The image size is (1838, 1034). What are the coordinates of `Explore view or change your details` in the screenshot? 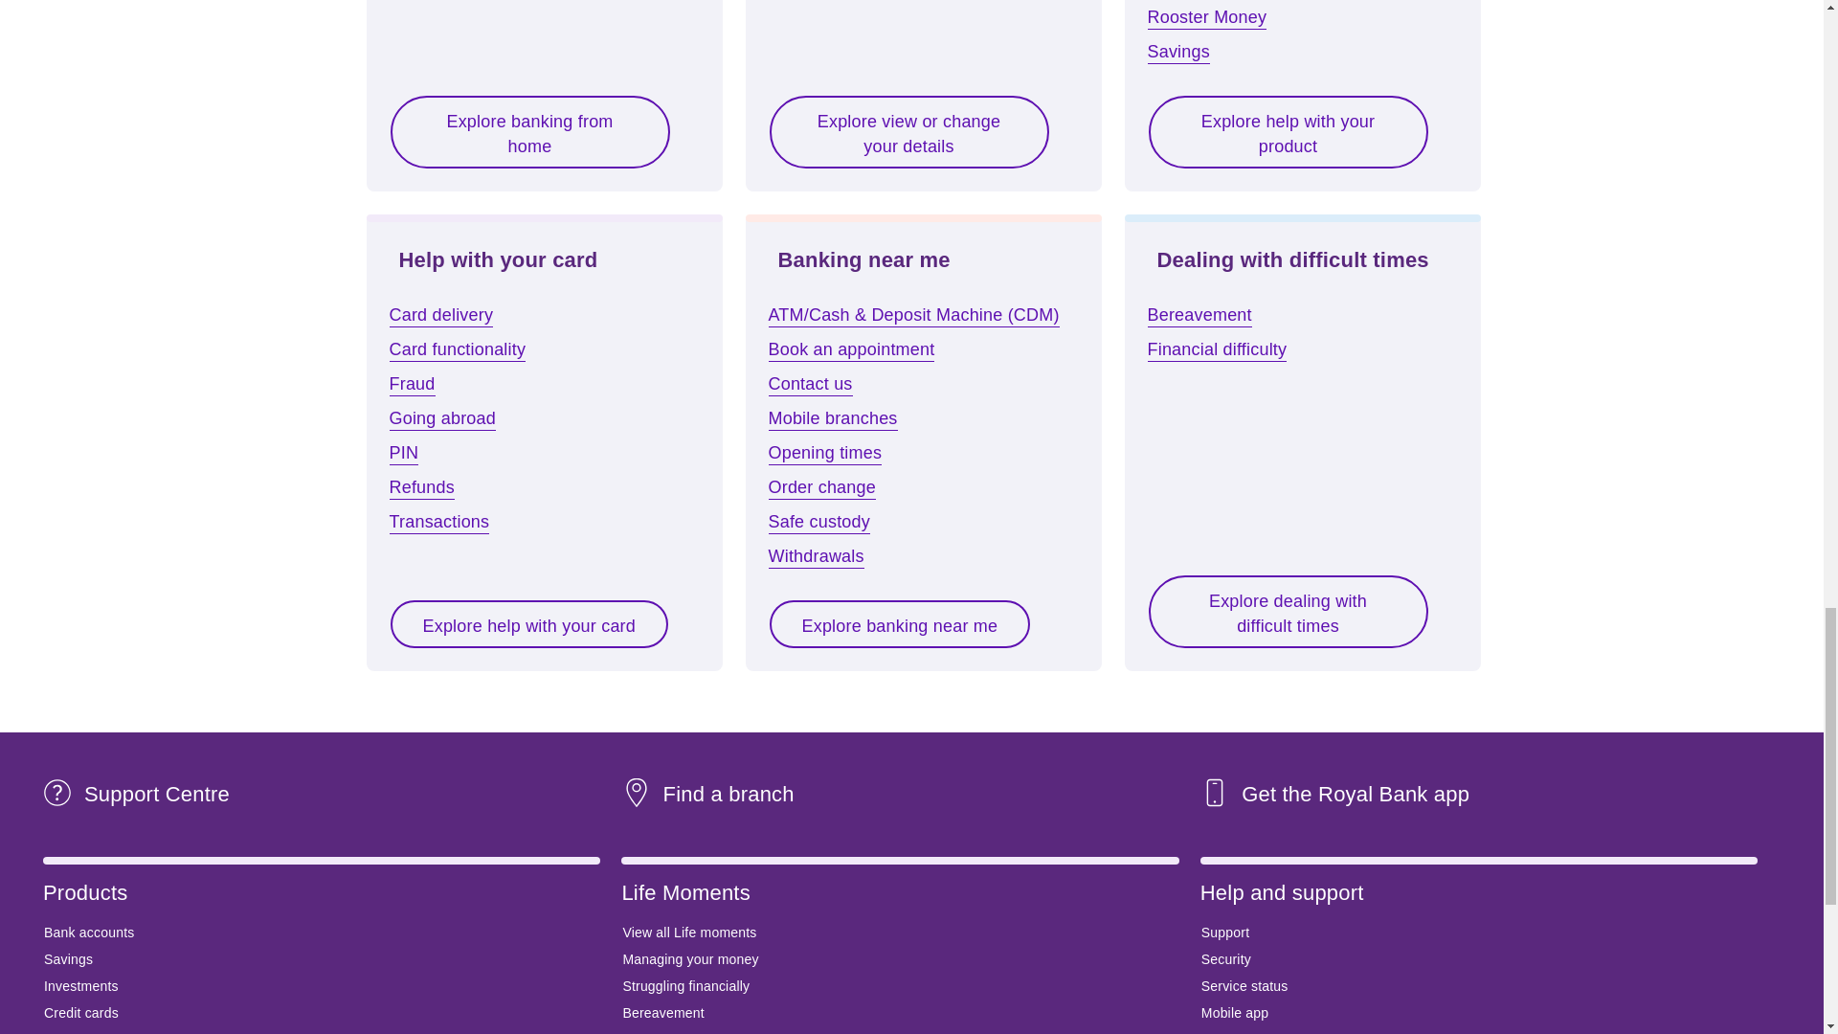 It's located at (908, 132).